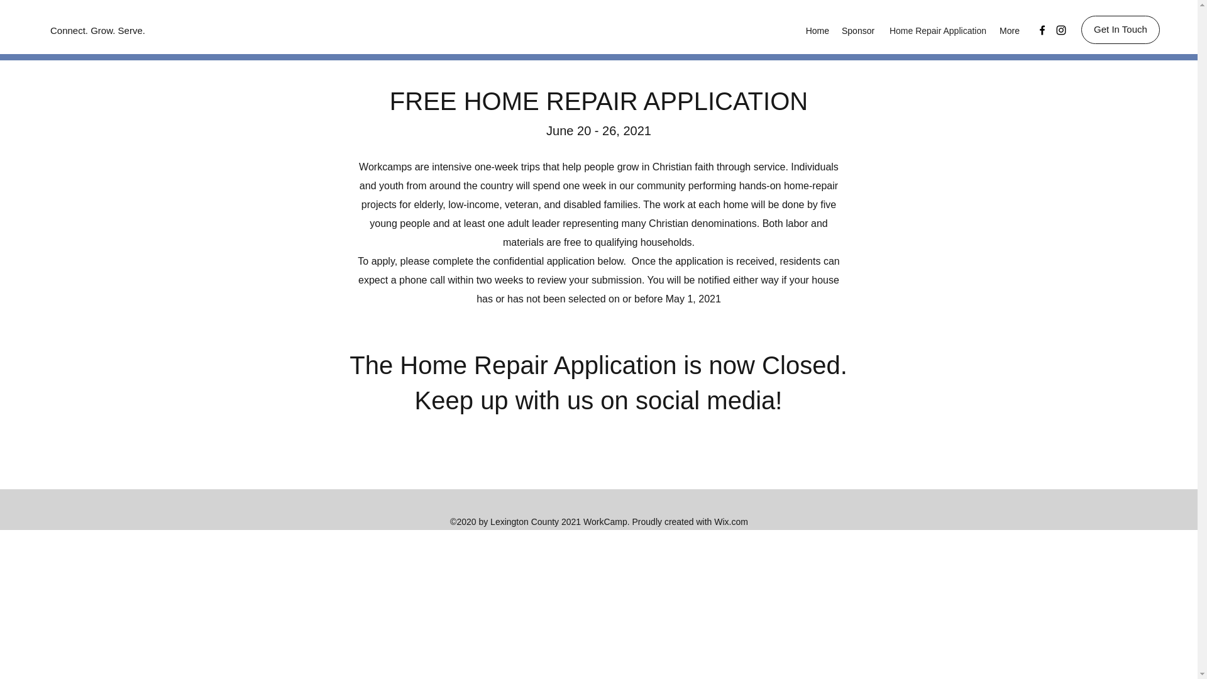 The width and height of the screenshot is (1207, 679). What do you see at coordinates (937, 30) in the screenshot?
I see `Home Repair Application` at bounding box center [937, 30].